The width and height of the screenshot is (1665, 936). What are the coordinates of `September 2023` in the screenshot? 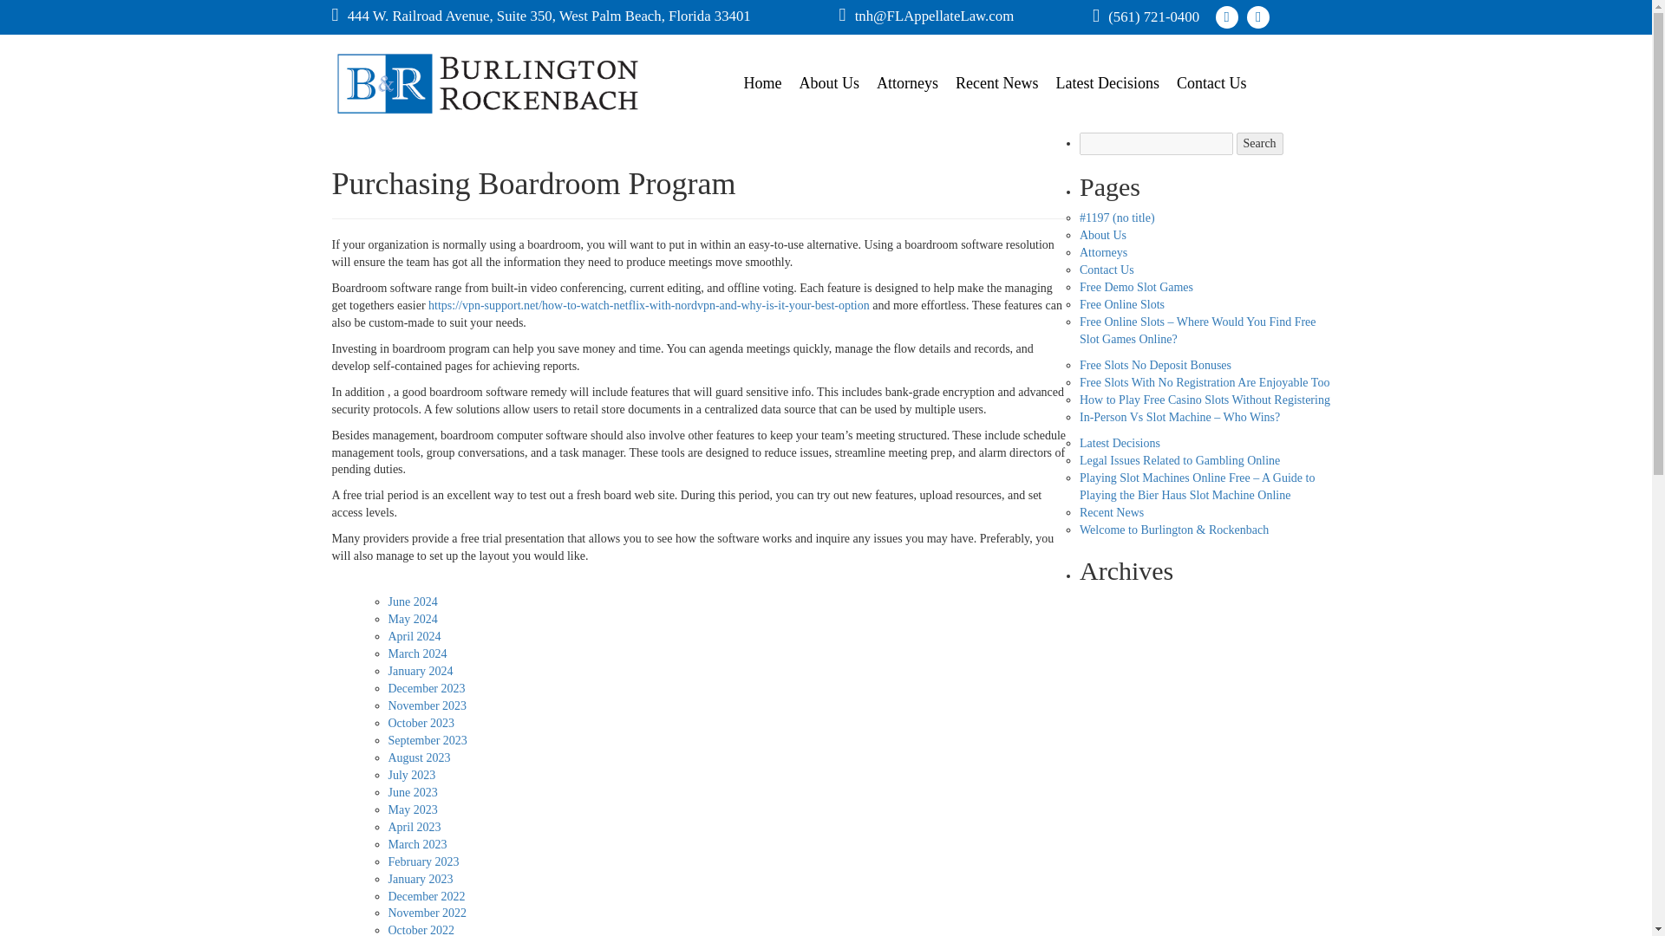 It's located at (428, 740).